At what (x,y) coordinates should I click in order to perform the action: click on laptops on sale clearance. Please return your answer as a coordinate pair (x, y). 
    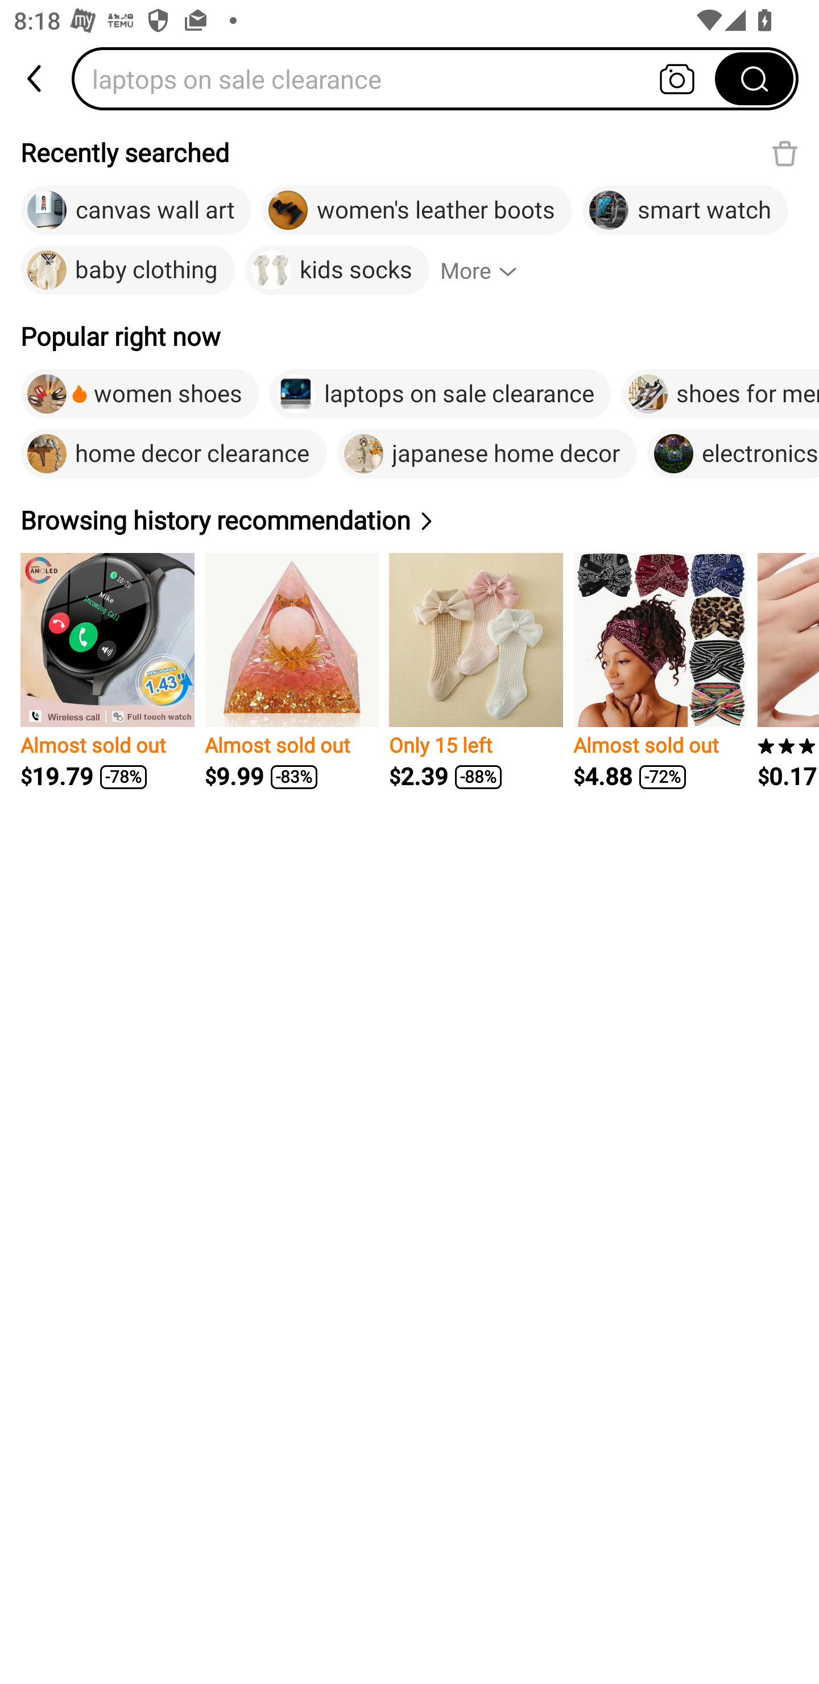
    Looking at the image, I should click on (400, 79).